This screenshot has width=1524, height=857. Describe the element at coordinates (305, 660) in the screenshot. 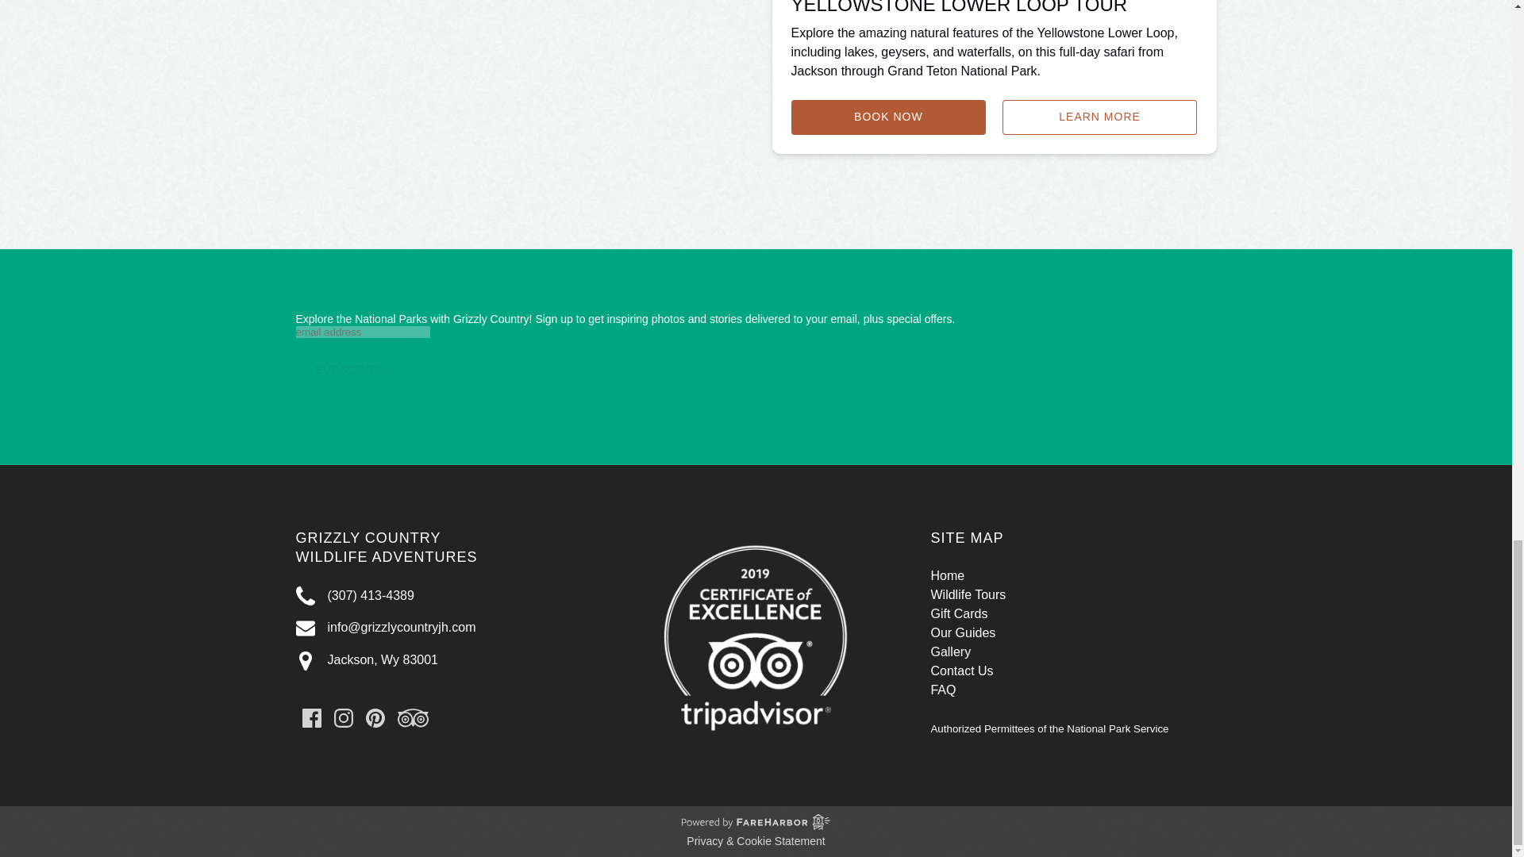

I see `Map Marker` at that location.